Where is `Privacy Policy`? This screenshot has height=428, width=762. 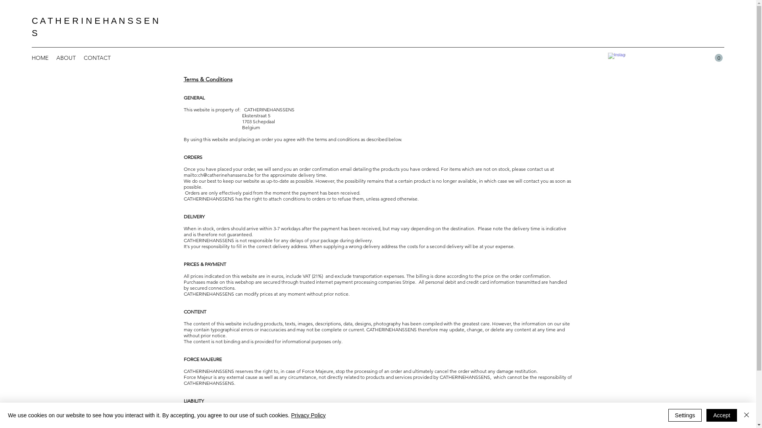 Privacy Policy is located at coordinates (308, 415).